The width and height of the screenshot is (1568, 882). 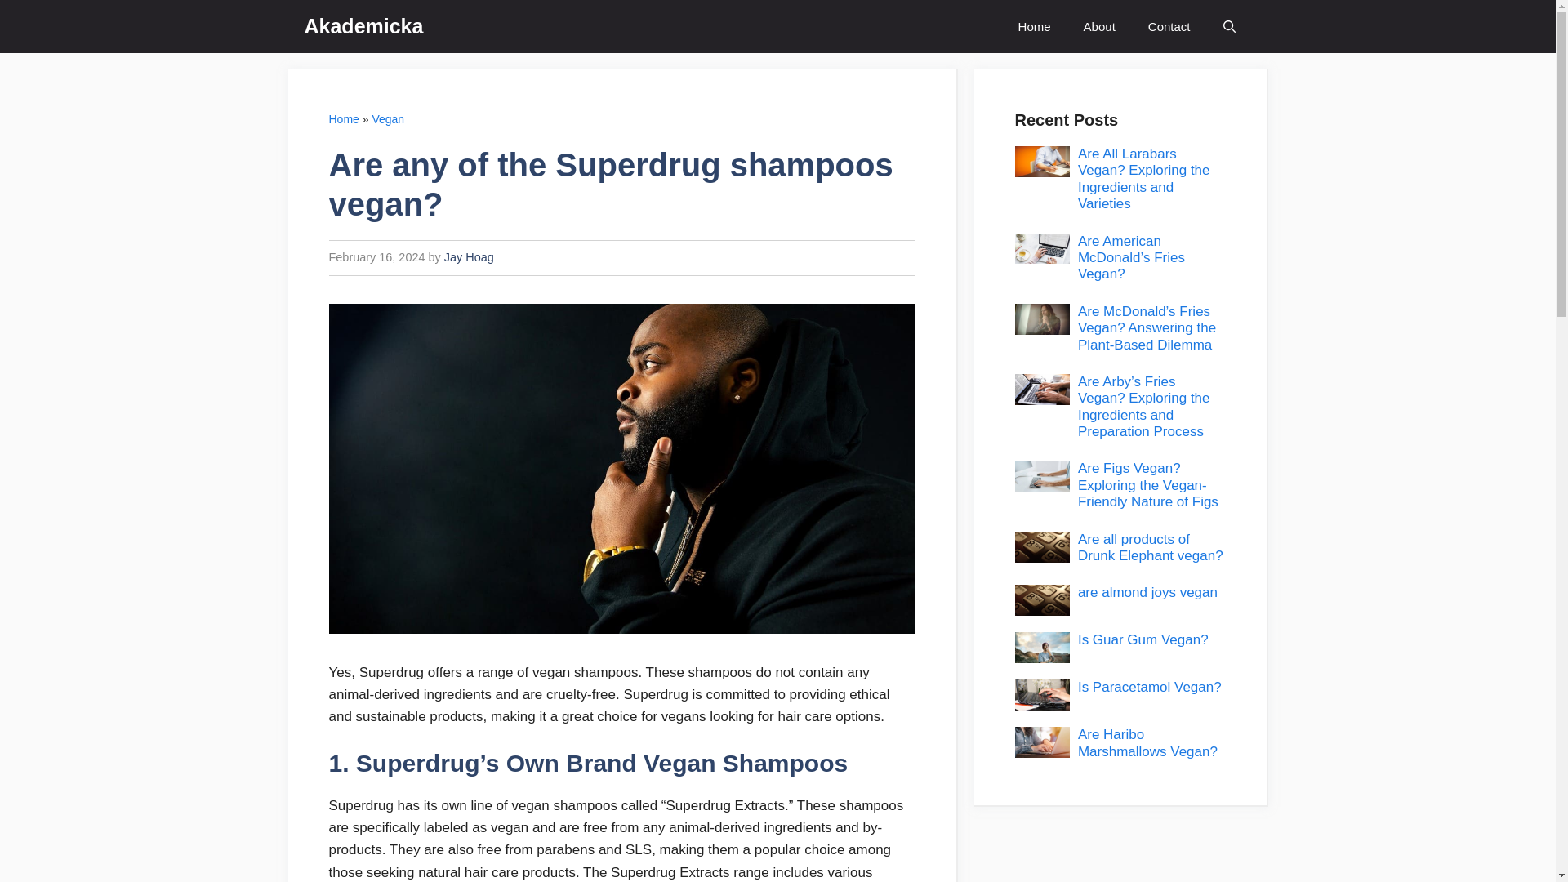 I want to click on Jay Hoag, so click(x=469, y=256).